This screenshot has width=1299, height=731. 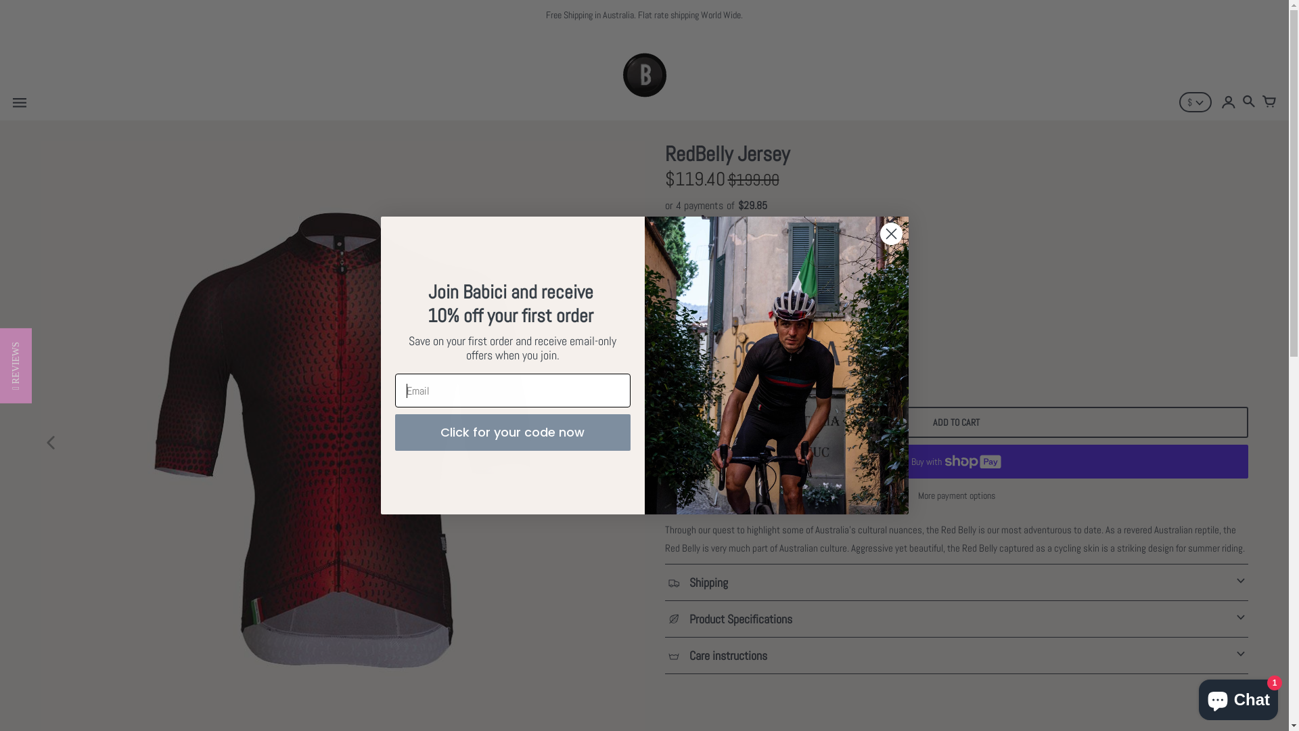 What do you see at coordinates (1238, 697) in the screenshot?
I see `Shopify online store chat` at bounding box center [1238, 697].